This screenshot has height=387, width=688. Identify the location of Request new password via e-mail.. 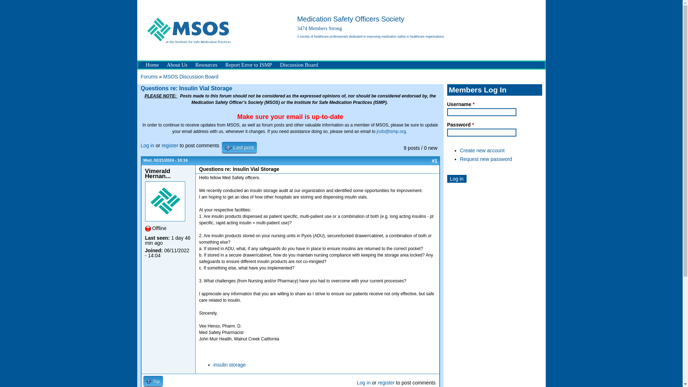
(486, 159).